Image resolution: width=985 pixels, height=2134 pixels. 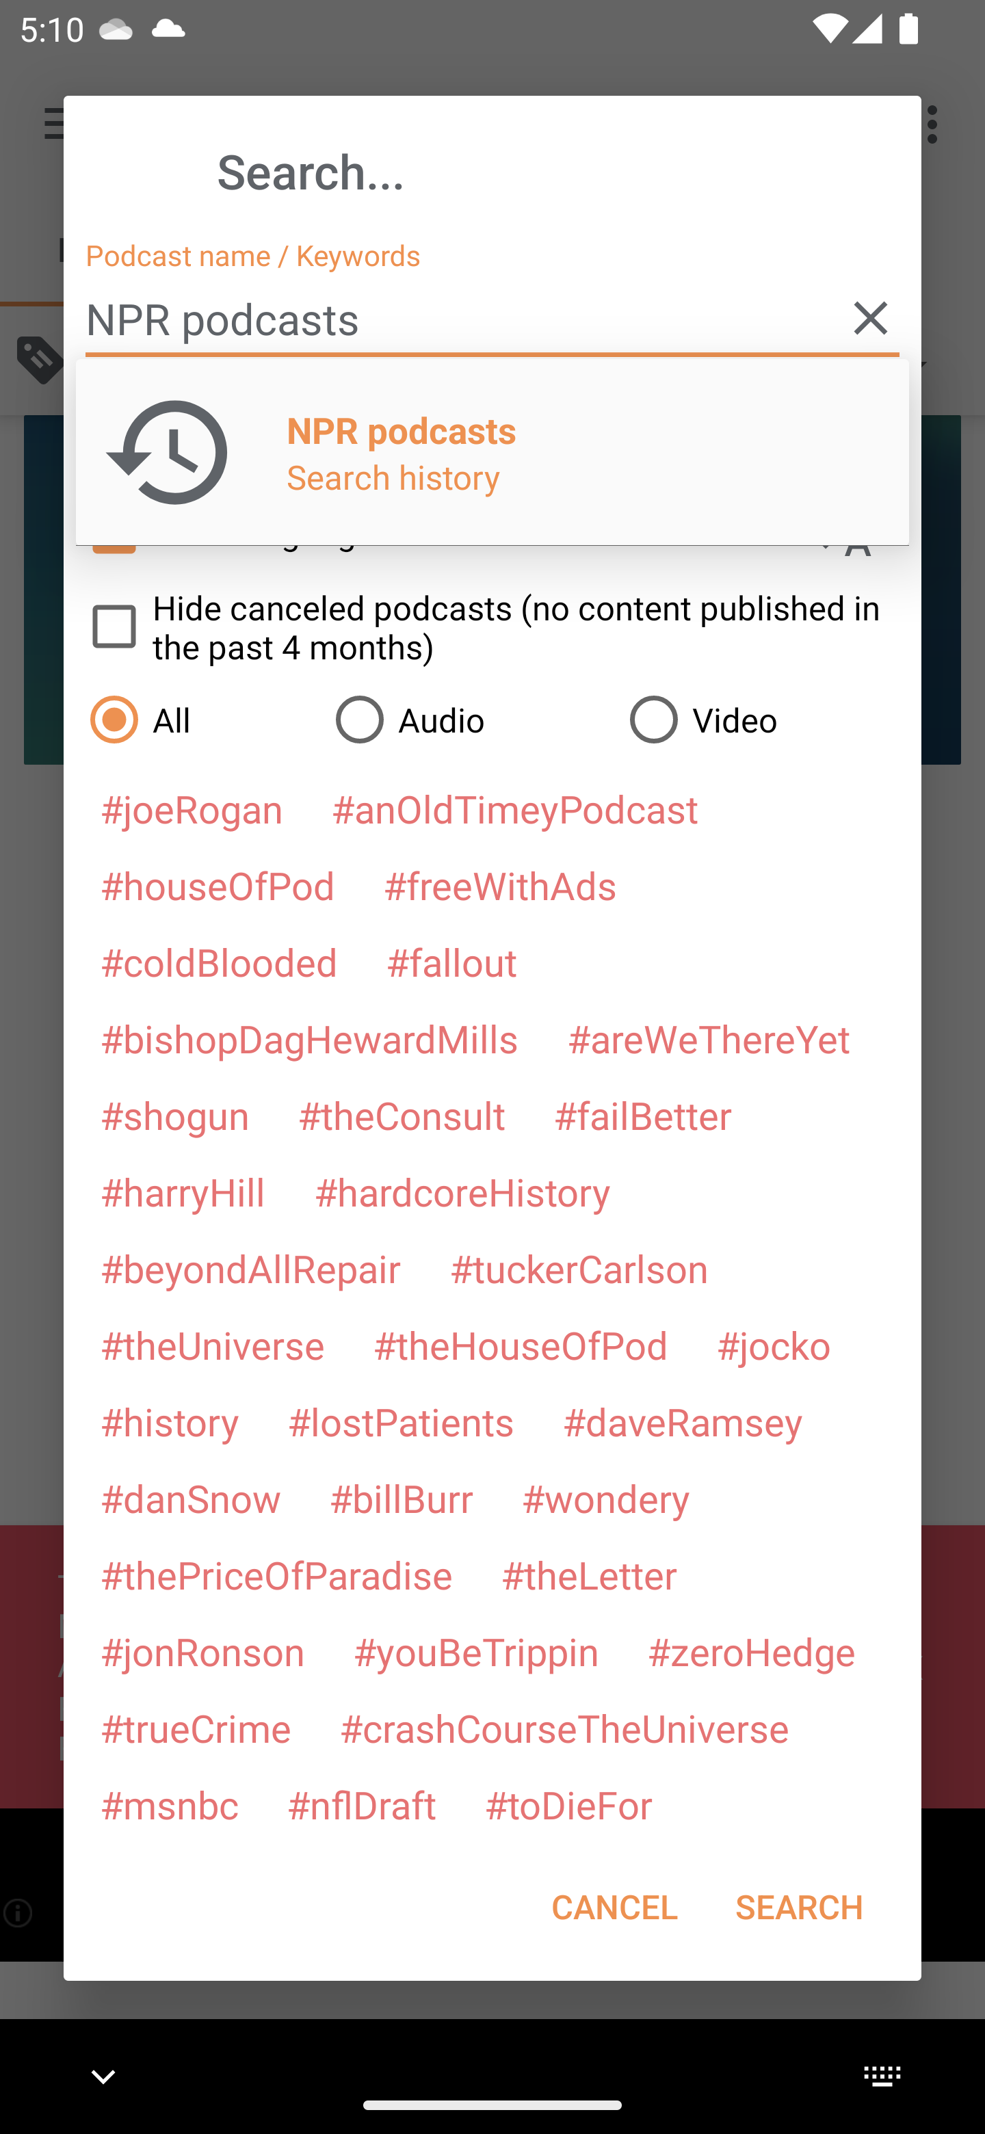 I want to click on #toDieFor, so click(x=568, y=1804).